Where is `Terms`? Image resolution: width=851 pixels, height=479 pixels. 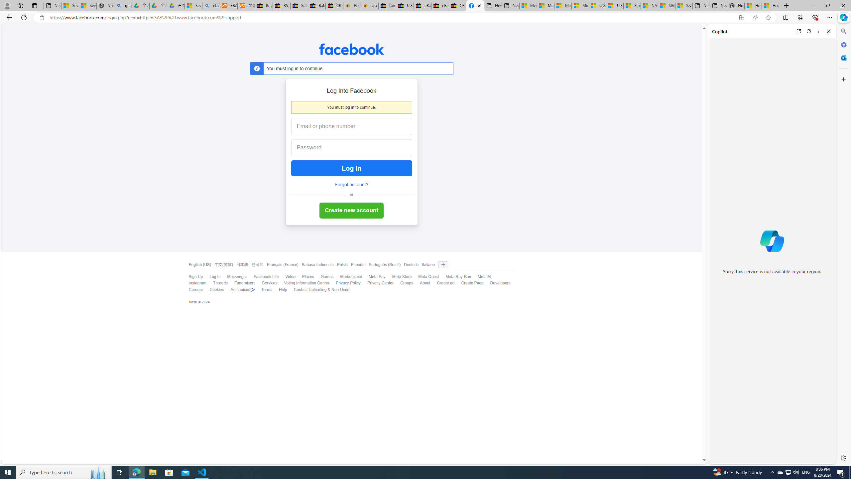 Terms is located at coordinates (267, 289).